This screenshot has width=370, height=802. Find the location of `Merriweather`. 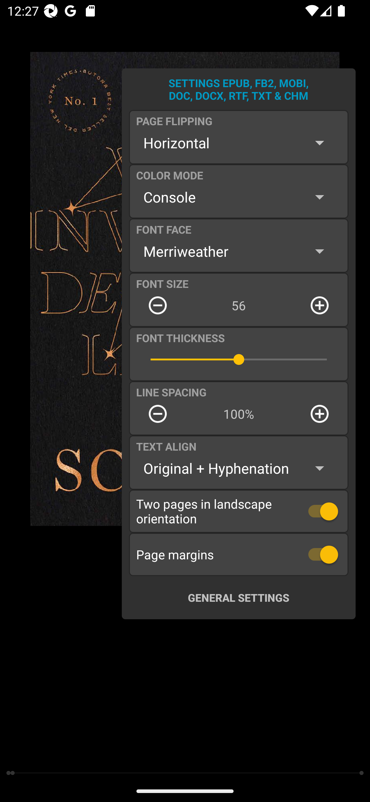

Merriweather is located at coordinates (238, 251).